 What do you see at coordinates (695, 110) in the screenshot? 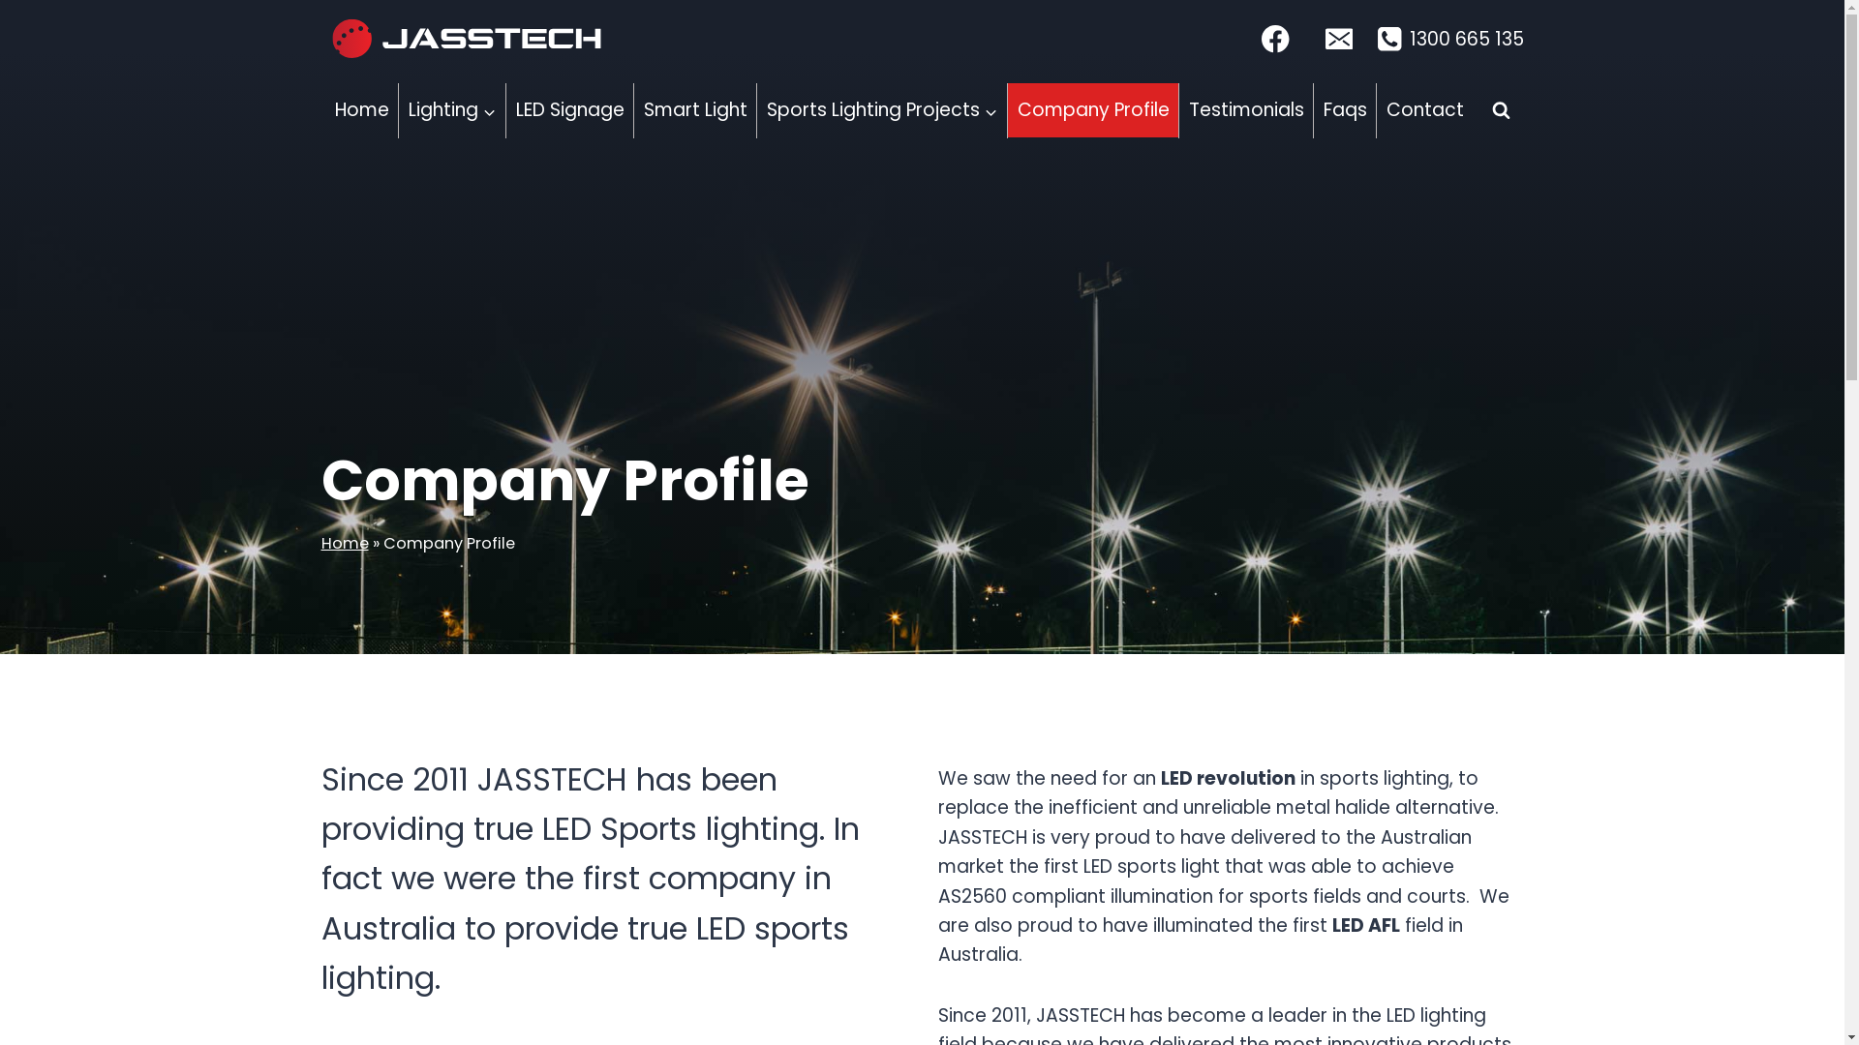
I see `Smart Light` at bounding box center [695, 110].